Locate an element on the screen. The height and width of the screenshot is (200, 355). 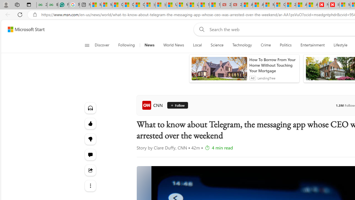
Newsweek - News, Analysis, Politics, Business, Technology is located at coordinates (323, 5).